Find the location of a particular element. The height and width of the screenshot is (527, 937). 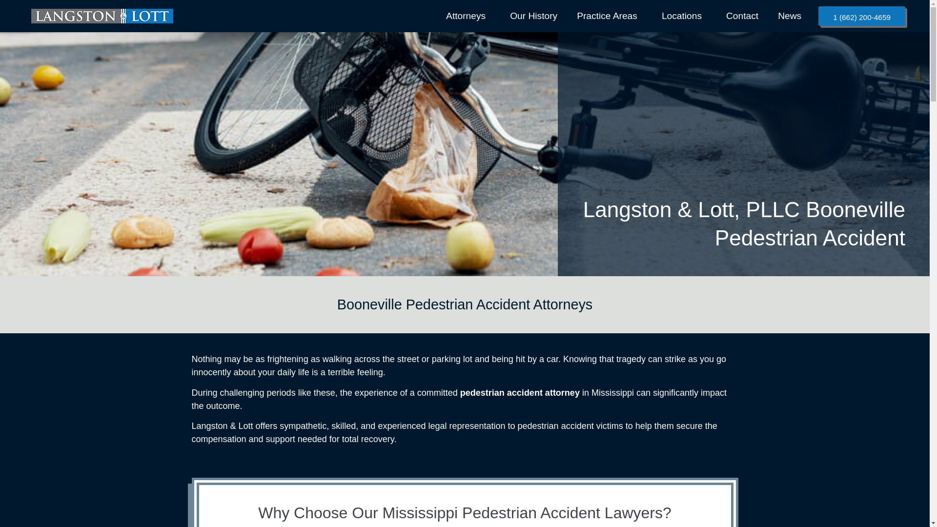

News is located at coordinates (790, 16).